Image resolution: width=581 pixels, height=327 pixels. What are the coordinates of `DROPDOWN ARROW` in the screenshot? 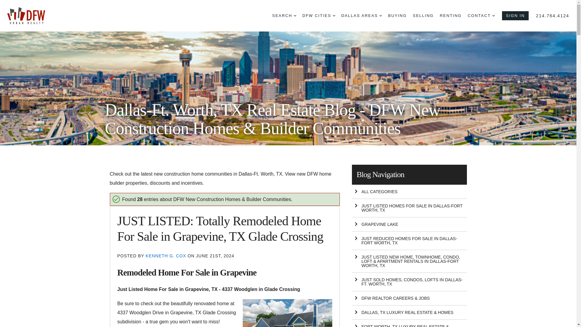 It's located at (295, 16).